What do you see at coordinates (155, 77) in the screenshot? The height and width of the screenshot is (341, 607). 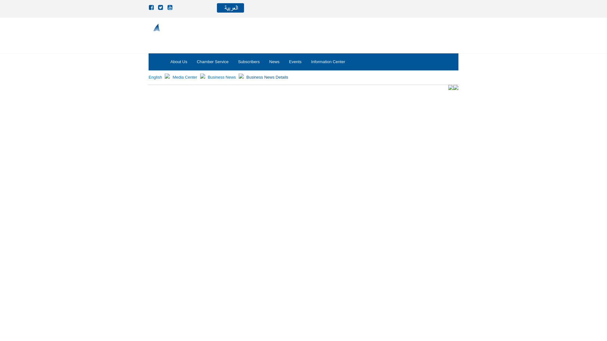 I see `Home` at bounding box center [155, 77].